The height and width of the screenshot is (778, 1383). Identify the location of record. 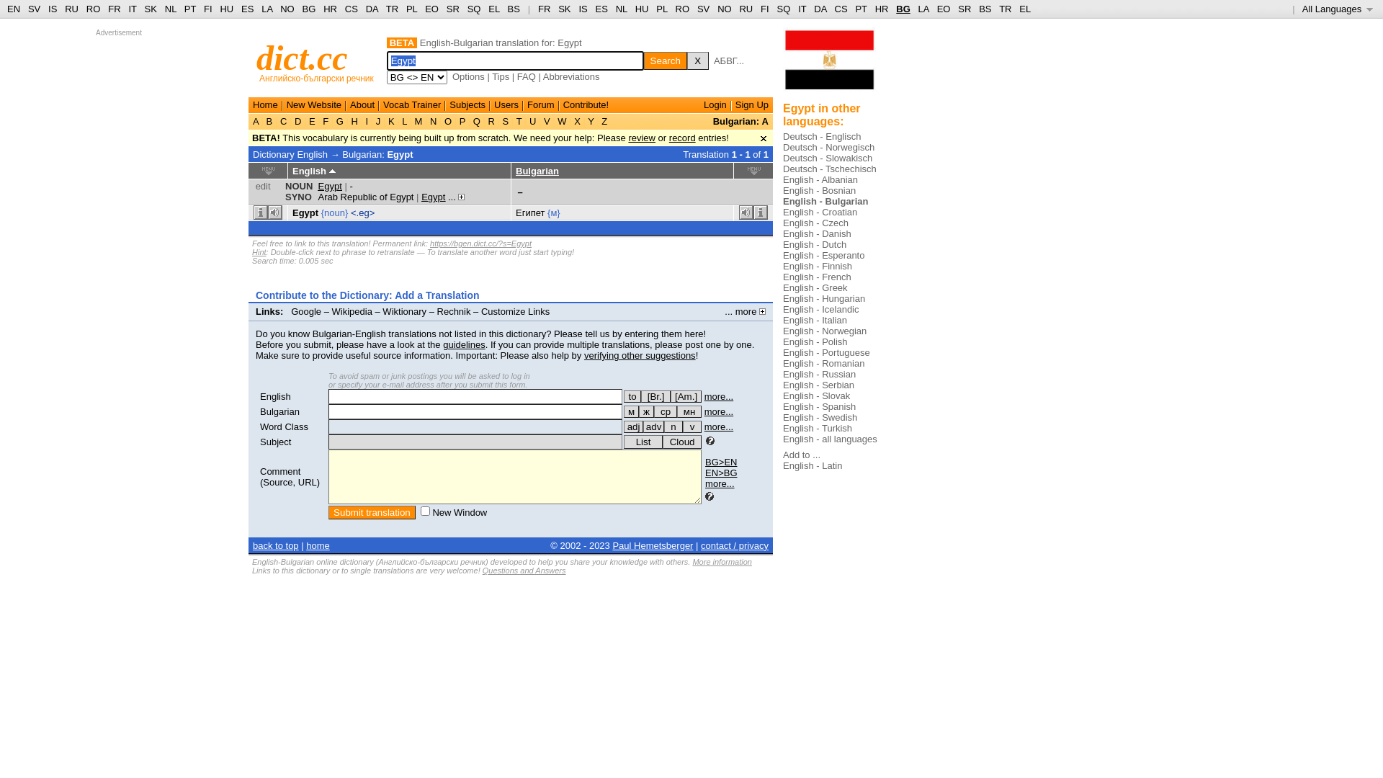
(683, 138).